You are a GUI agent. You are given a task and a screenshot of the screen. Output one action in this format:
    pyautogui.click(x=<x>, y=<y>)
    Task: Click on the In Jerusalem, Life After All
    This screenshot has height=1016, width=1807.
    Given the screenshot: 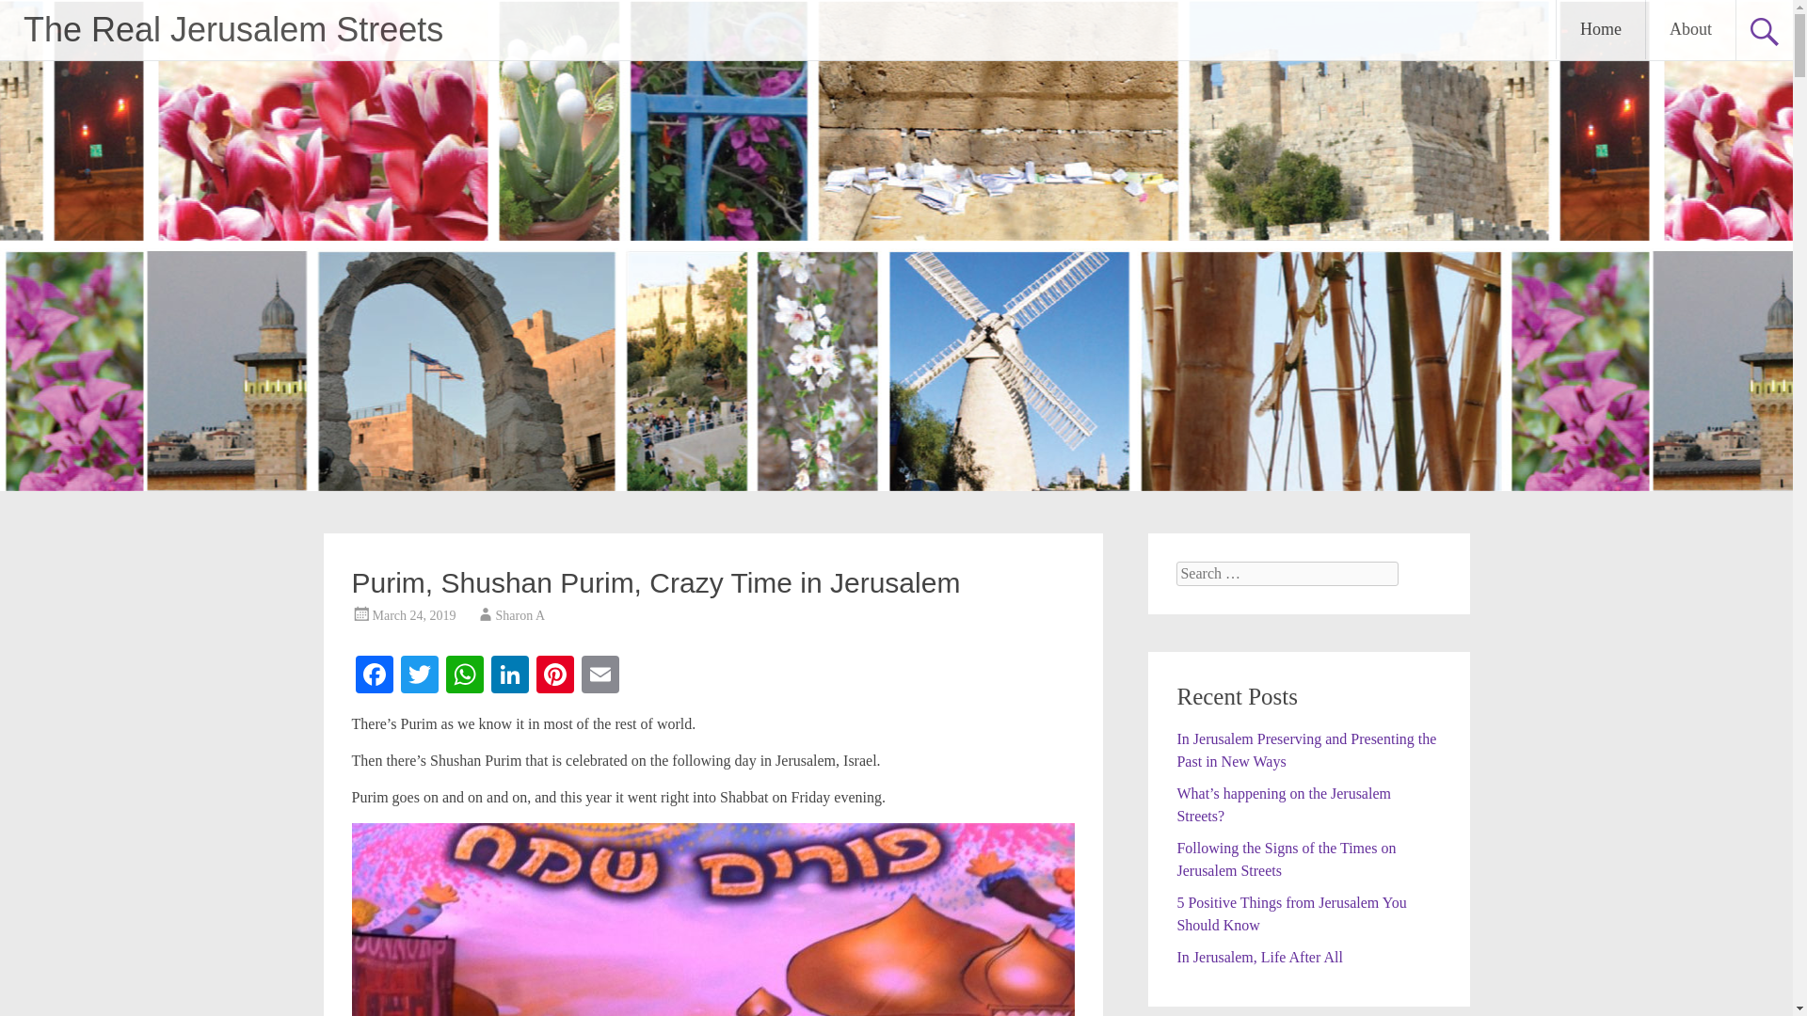 What is the action you would take?
    pyautogui.click(x=1259, y=957)
    